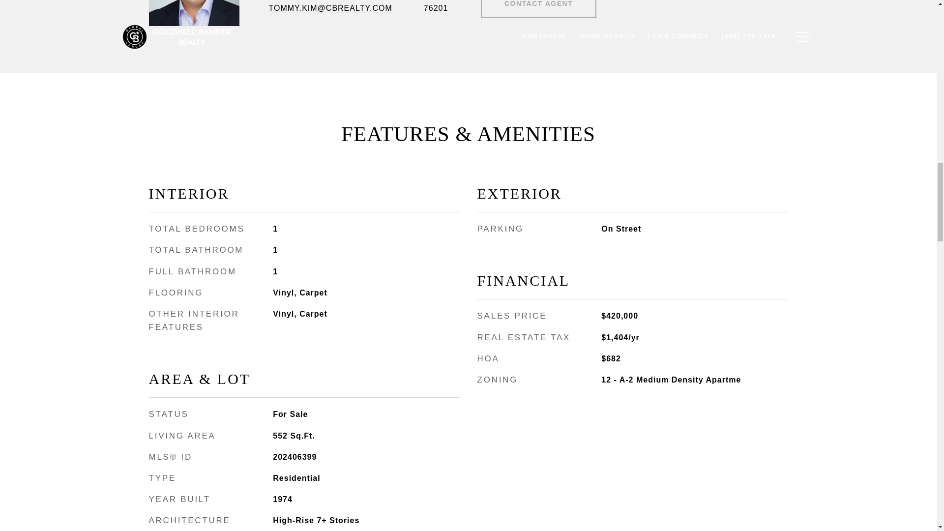  I want to click on CONTACT AGENT, so click(538, 9).